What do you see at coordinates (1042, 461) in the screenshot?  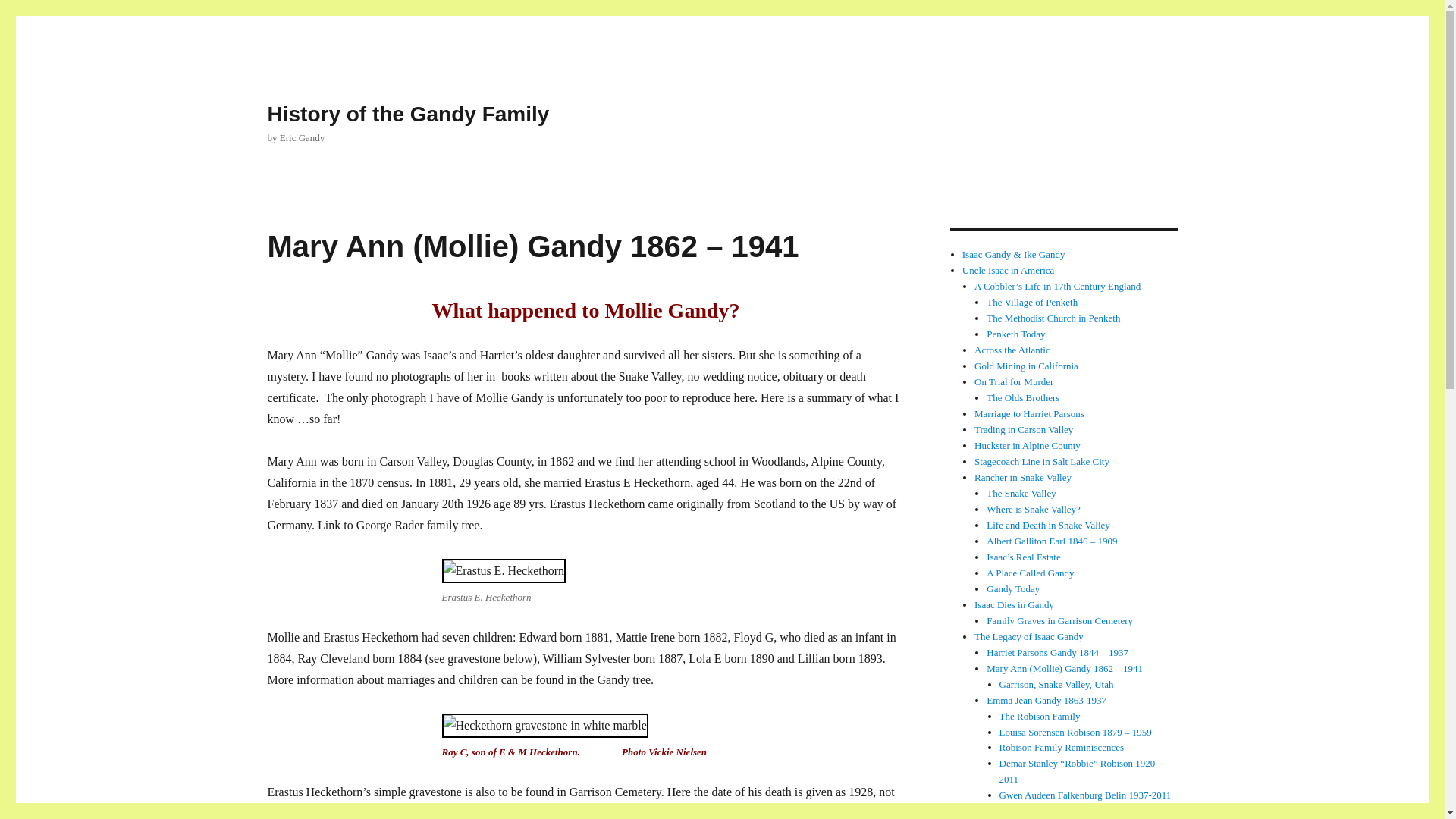 I see `Stagecoach Line in Salt Lake City` at bounding box center [1042, 461].